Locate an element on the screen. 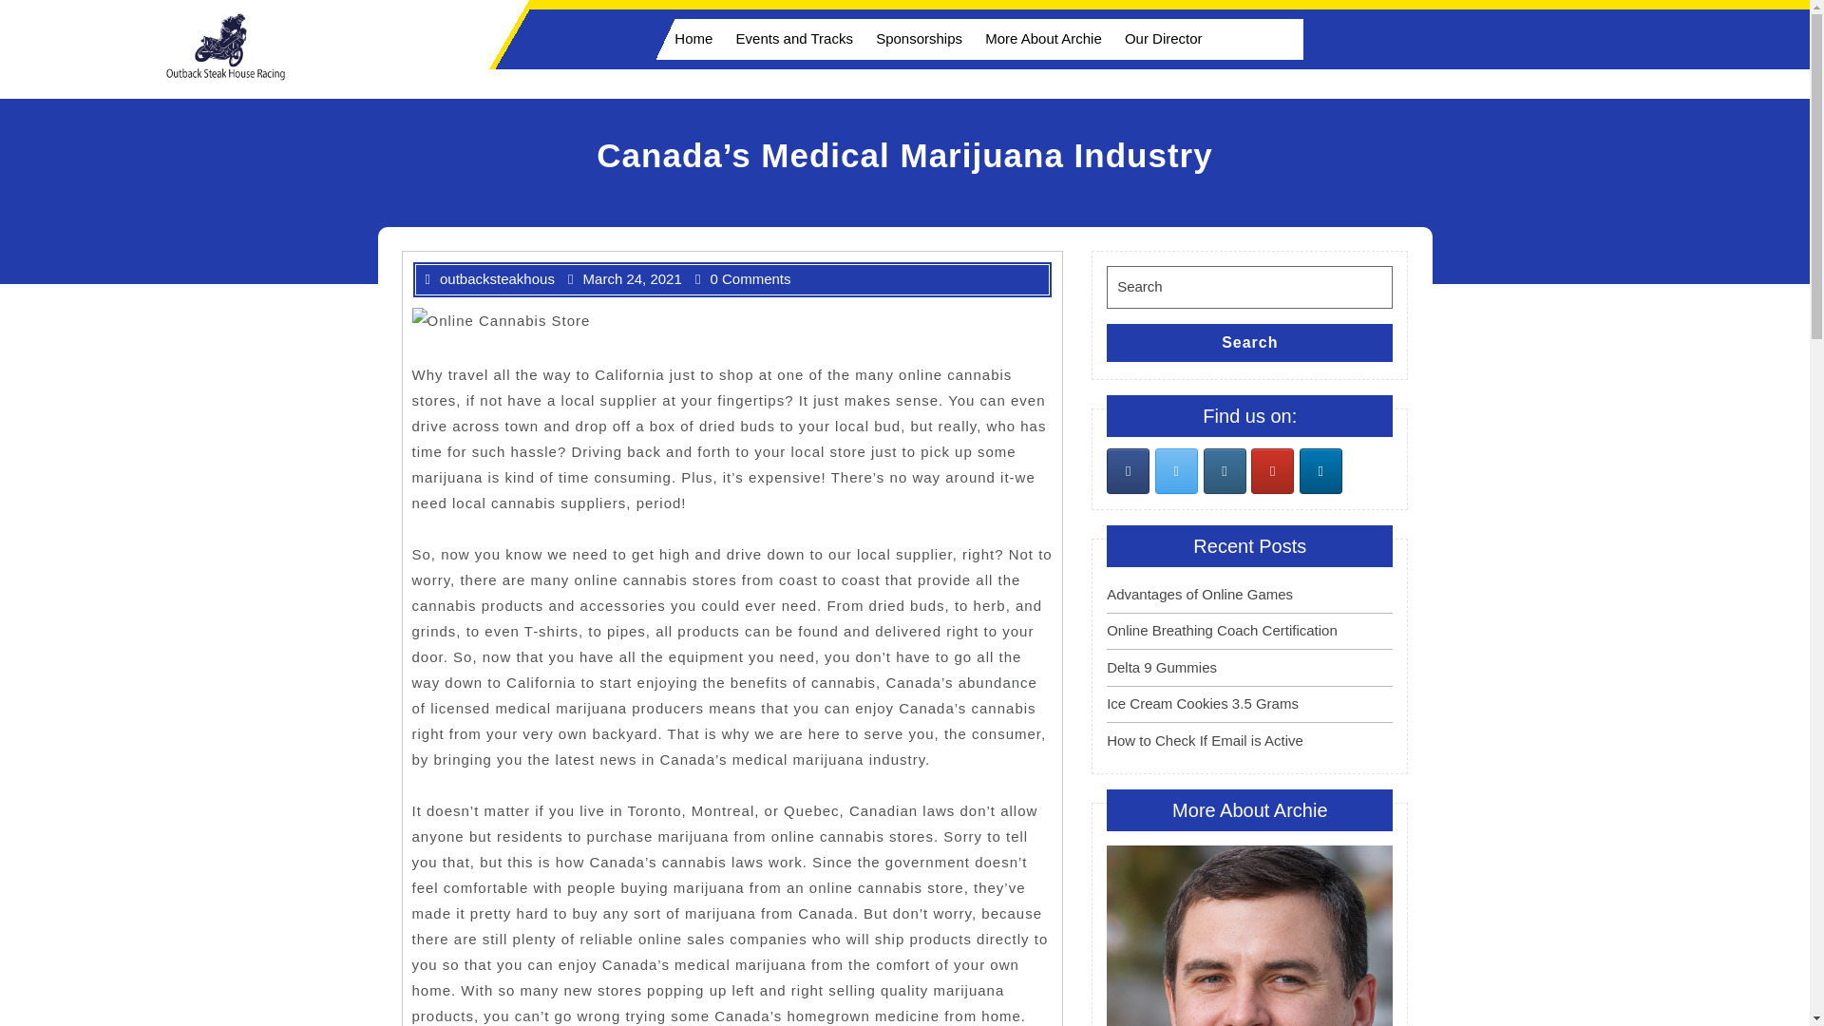  Outback Steak House Racing on Facebook is located at coordinates (1128, 470).